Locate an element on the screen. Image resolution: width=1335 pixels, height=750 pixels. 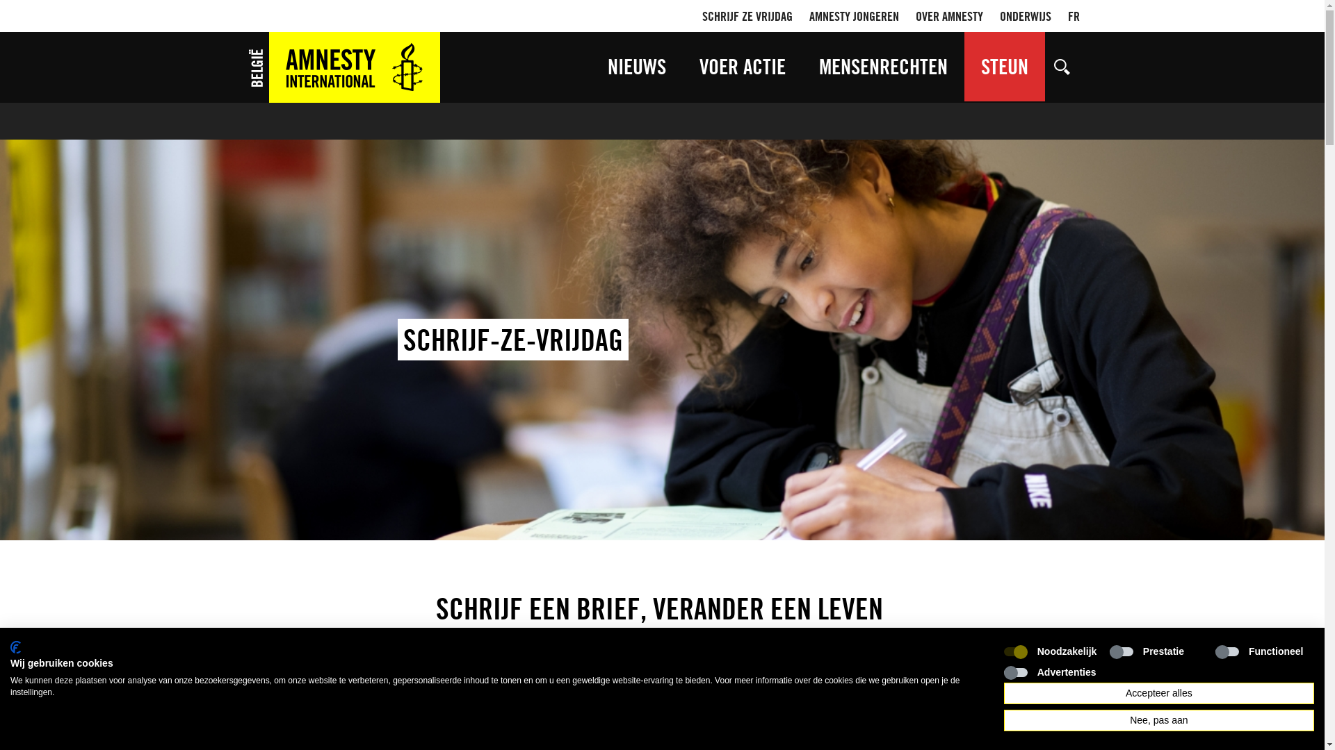
STEUN is located at coordinates (1004, 67).